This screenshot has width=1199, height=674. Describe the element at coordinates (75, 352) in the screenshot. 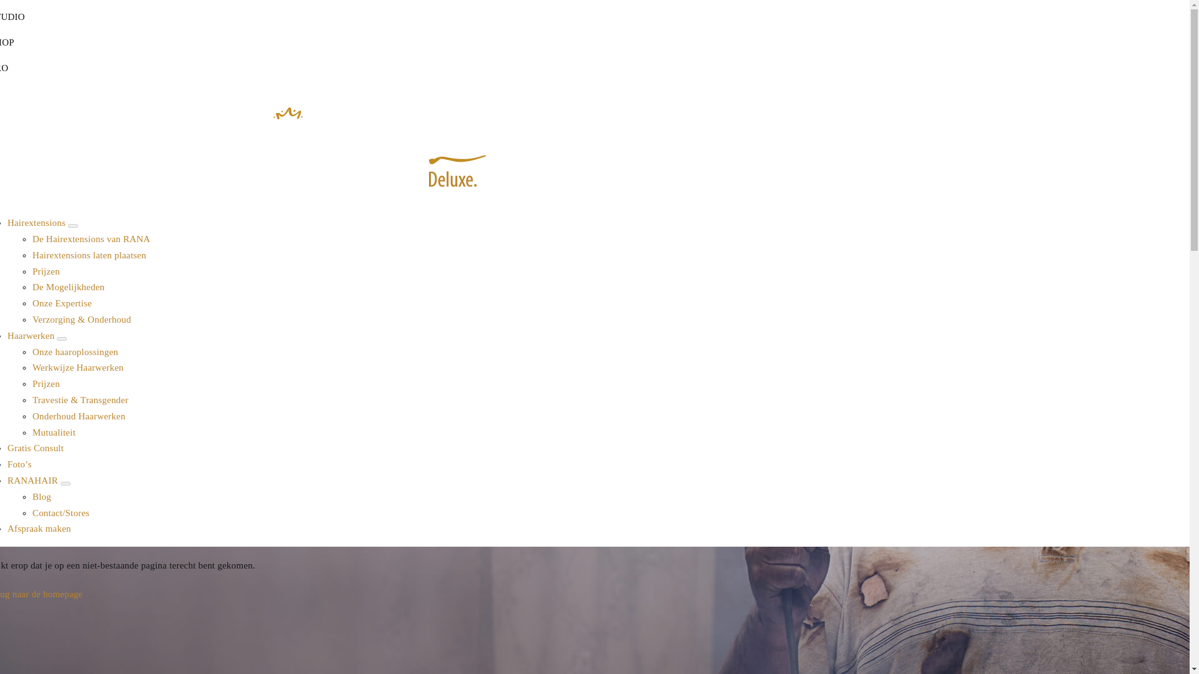

I see `Onze haaroplossingen` at that location.